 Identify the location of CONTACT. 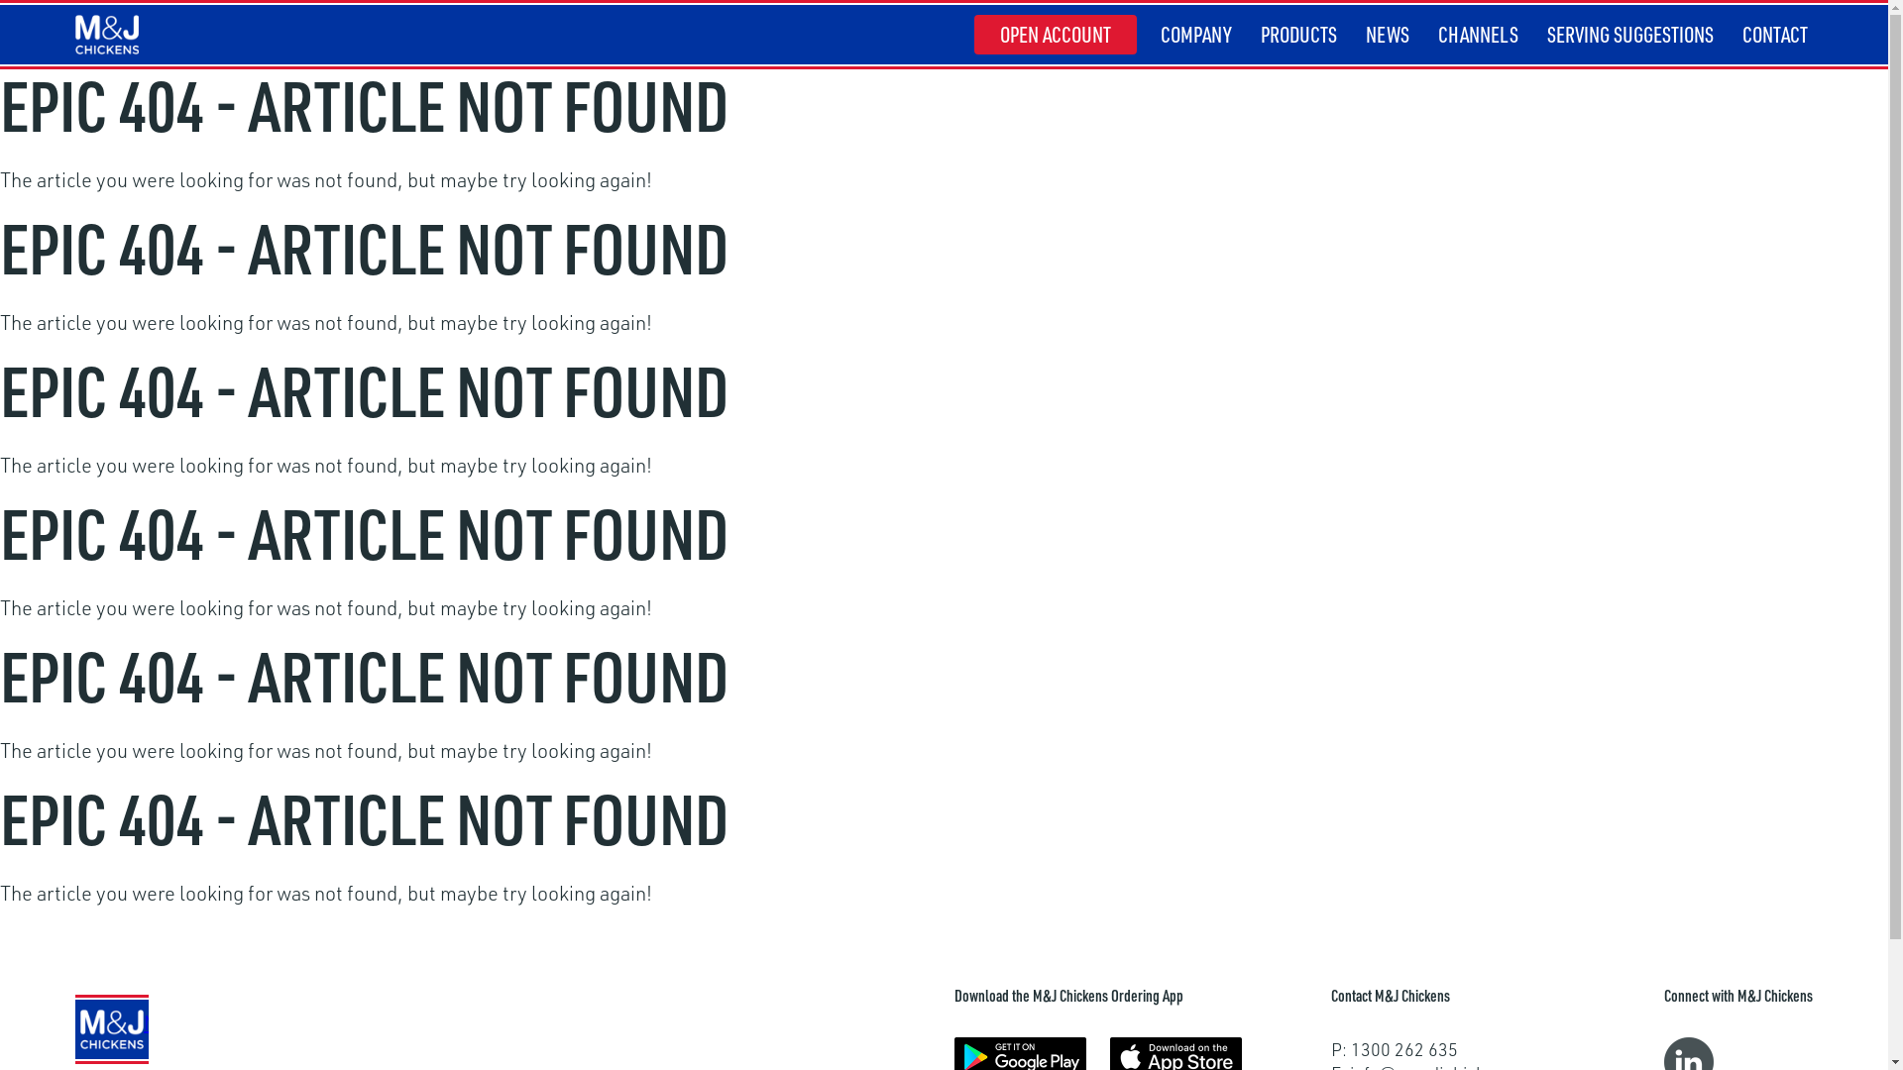
(1775, 35).